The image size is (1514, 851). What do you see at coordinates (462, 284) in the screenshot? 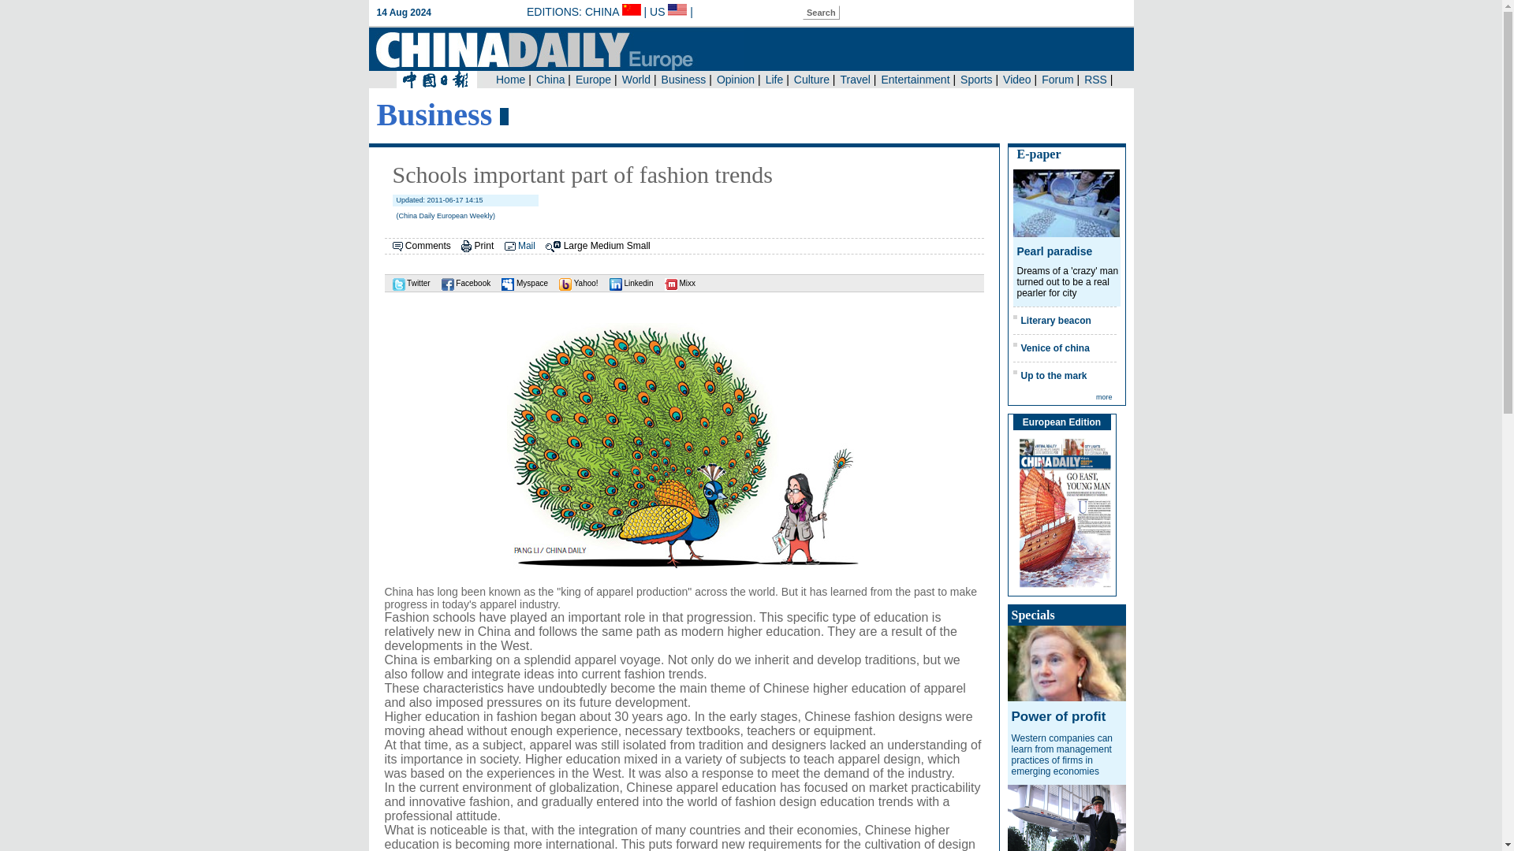
I see `Facebook` at bounding box center [462, 284].